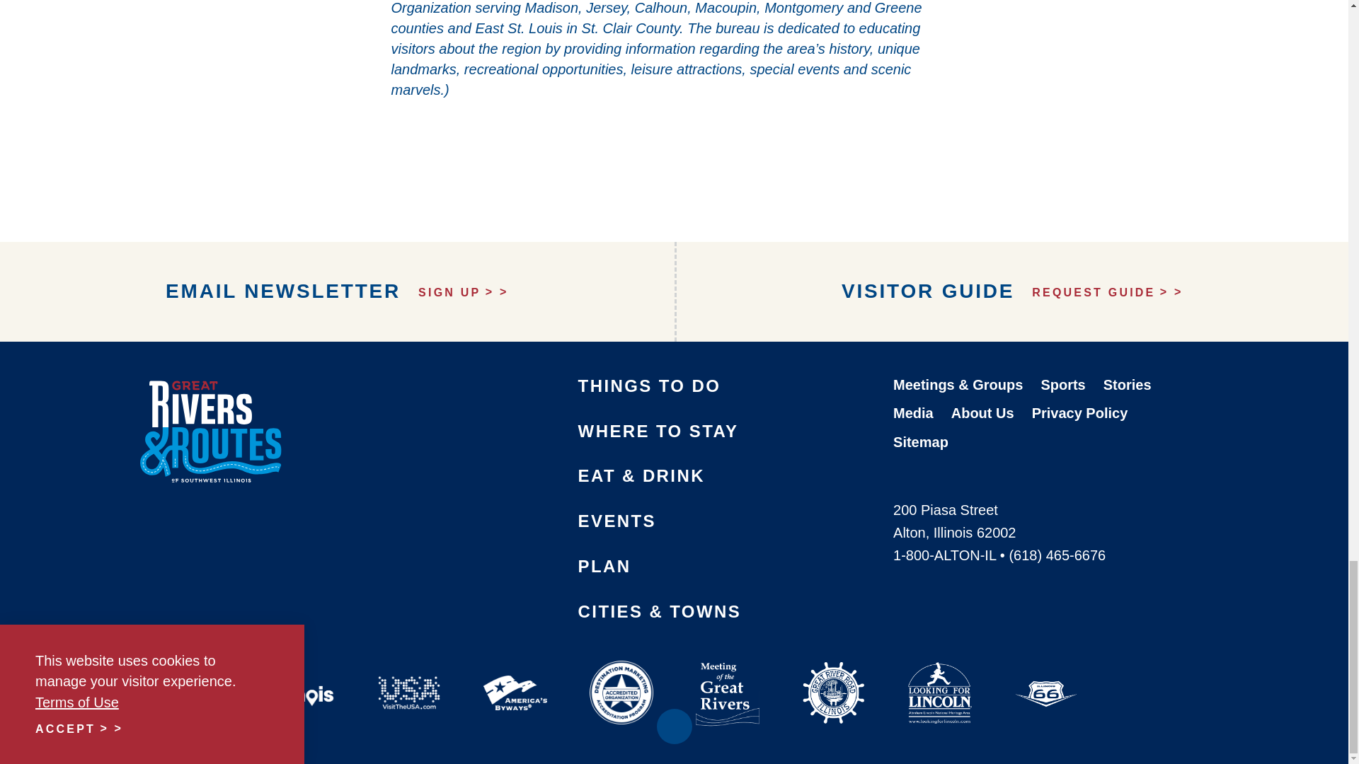  I want to click on REQUEST GUIDE, so click(1107, 293).